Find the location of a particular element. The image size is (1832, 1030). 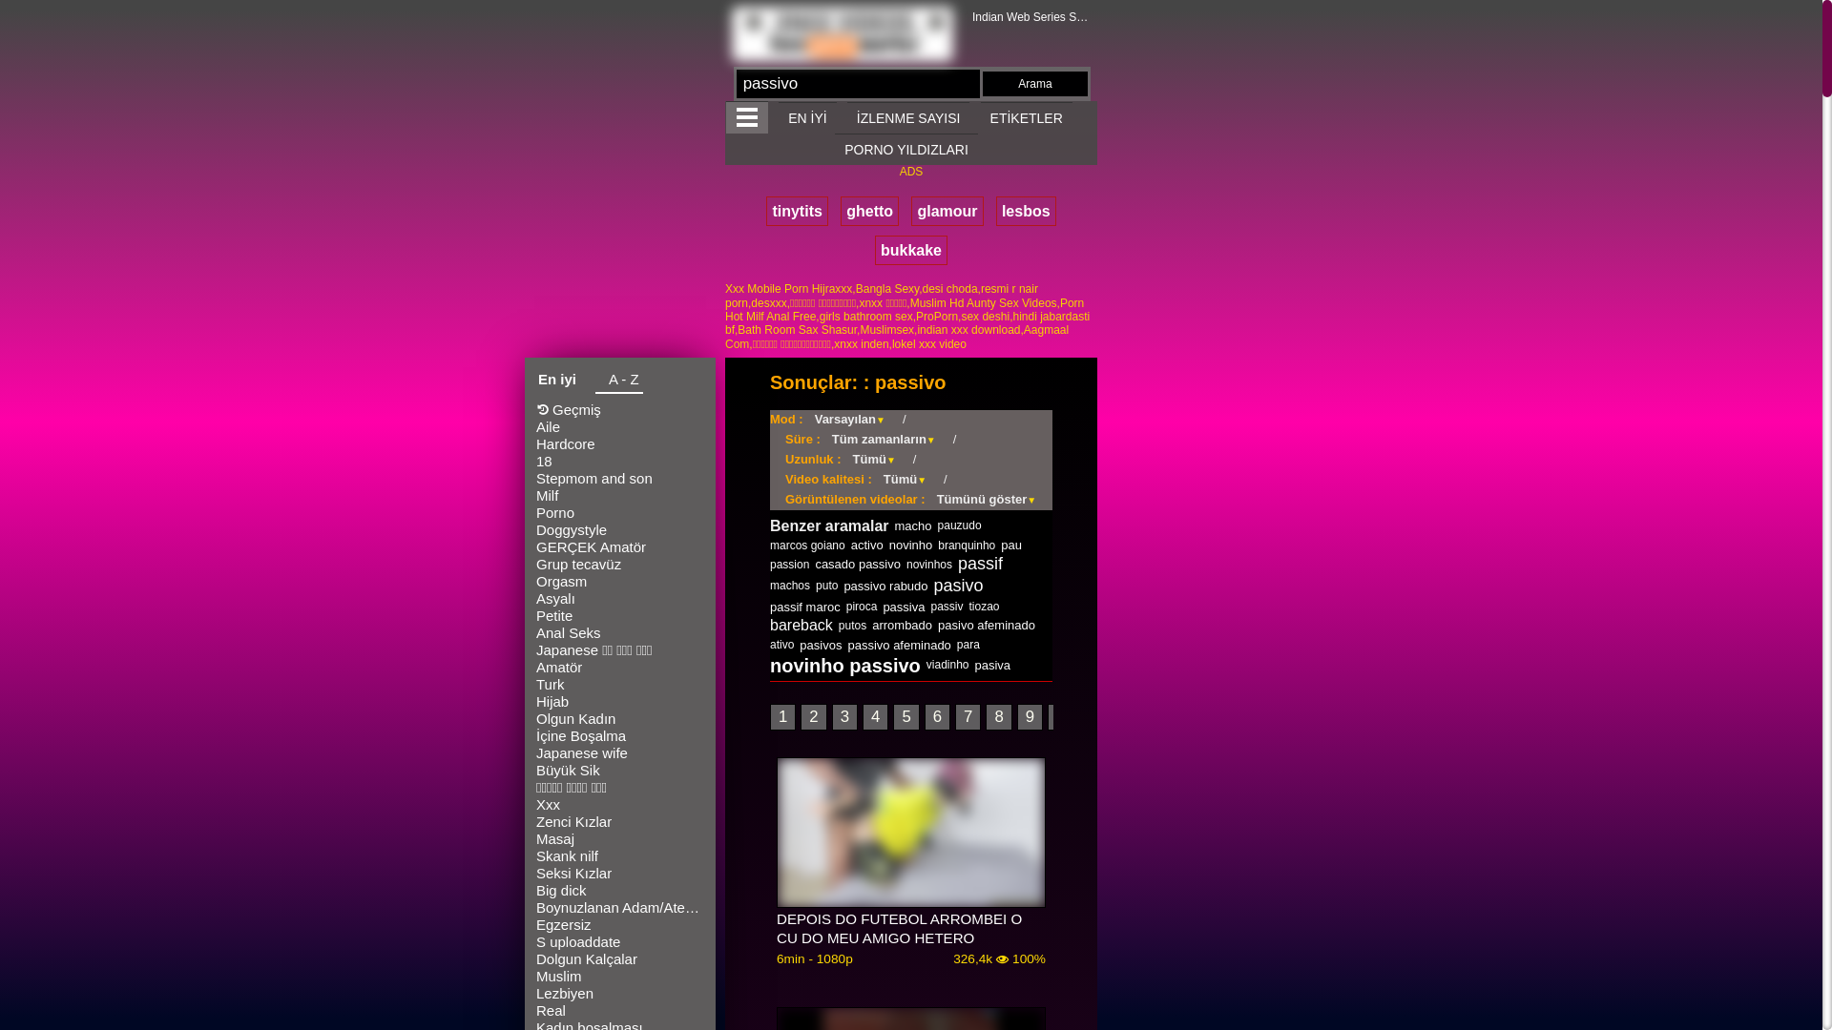

S uploaddate is located at coordinates (620, 942).